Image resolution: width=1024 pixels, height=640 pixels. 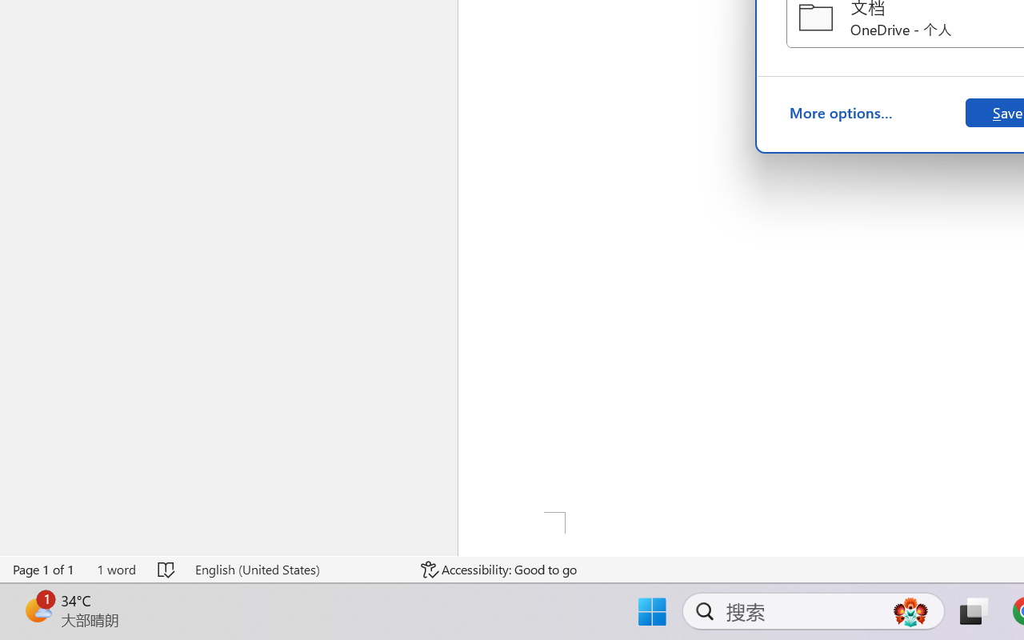 I want to click on Accessibility Checker Accessibility: Good to go, so click(x=499, y=570).